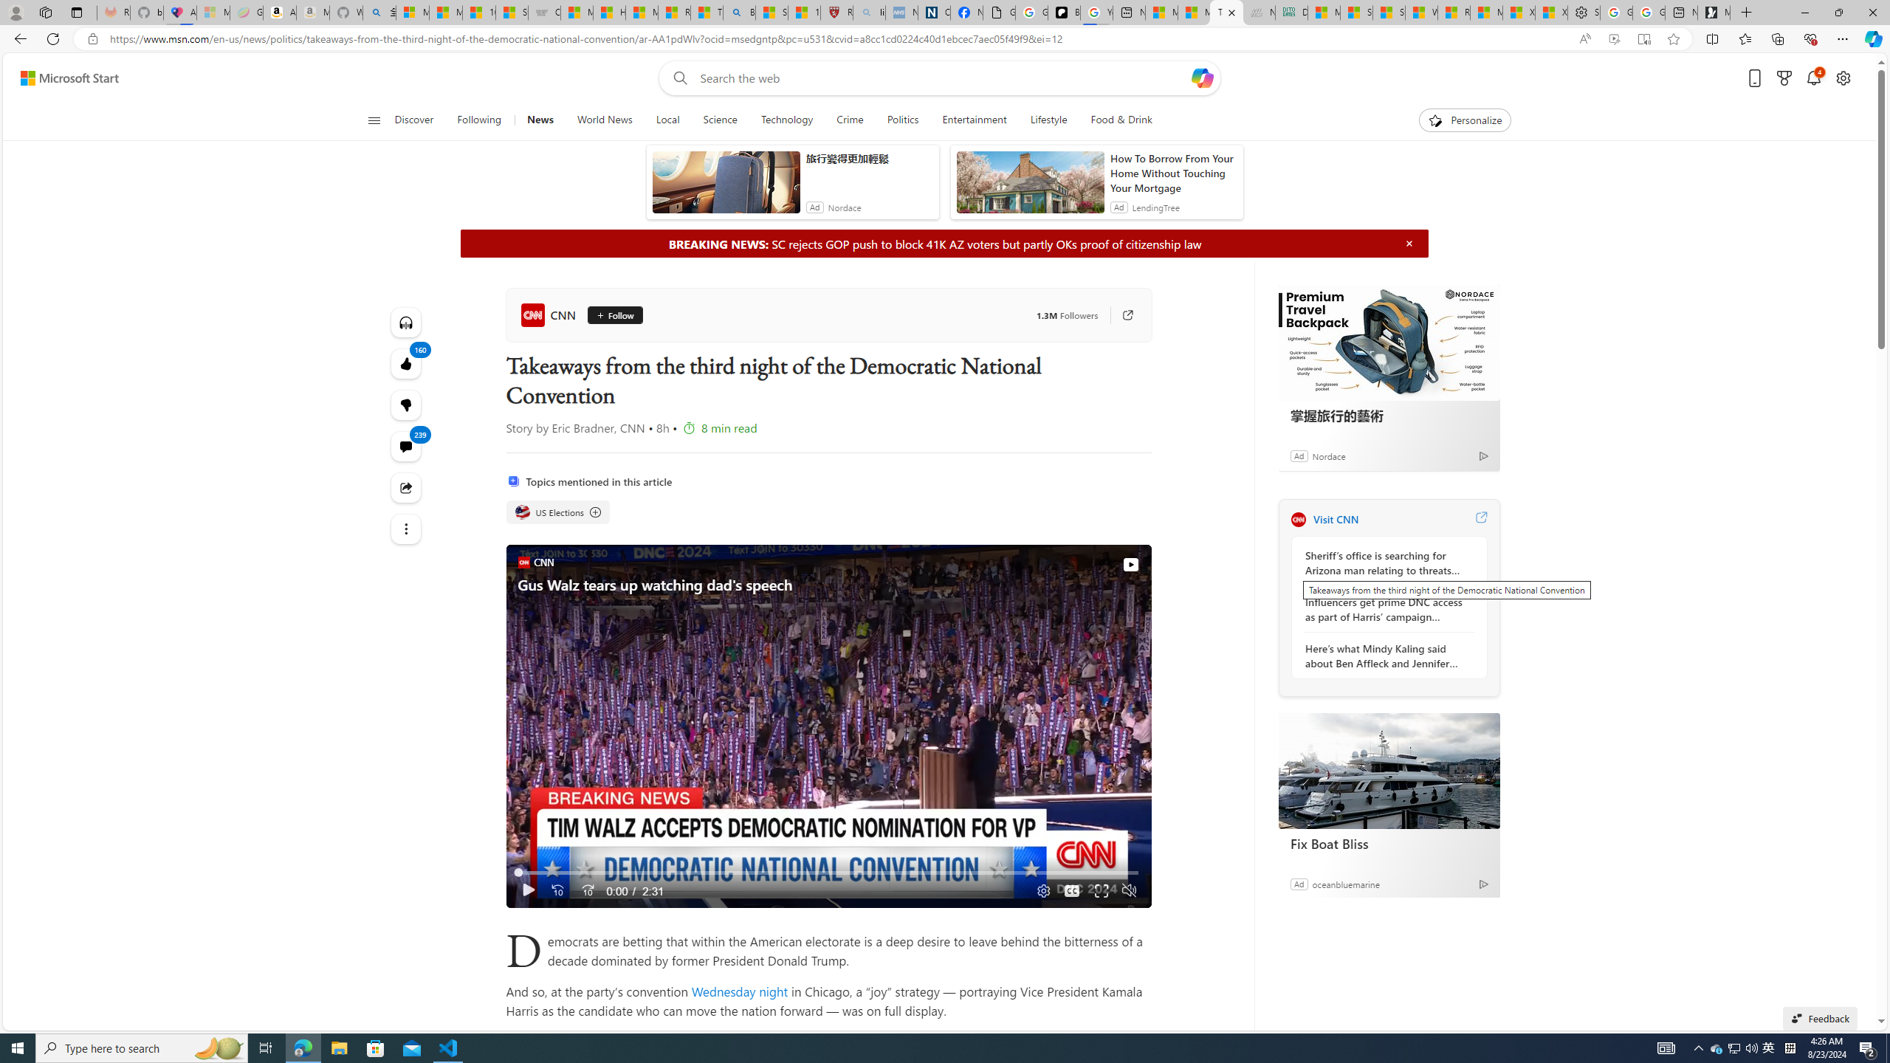 The height and width of the screenshot is (1063, 1890). What do you see at coordinates (1097, 565) in the screenshot?
I see `View on Watch View on Watch` at bounding box center [1097, 565].